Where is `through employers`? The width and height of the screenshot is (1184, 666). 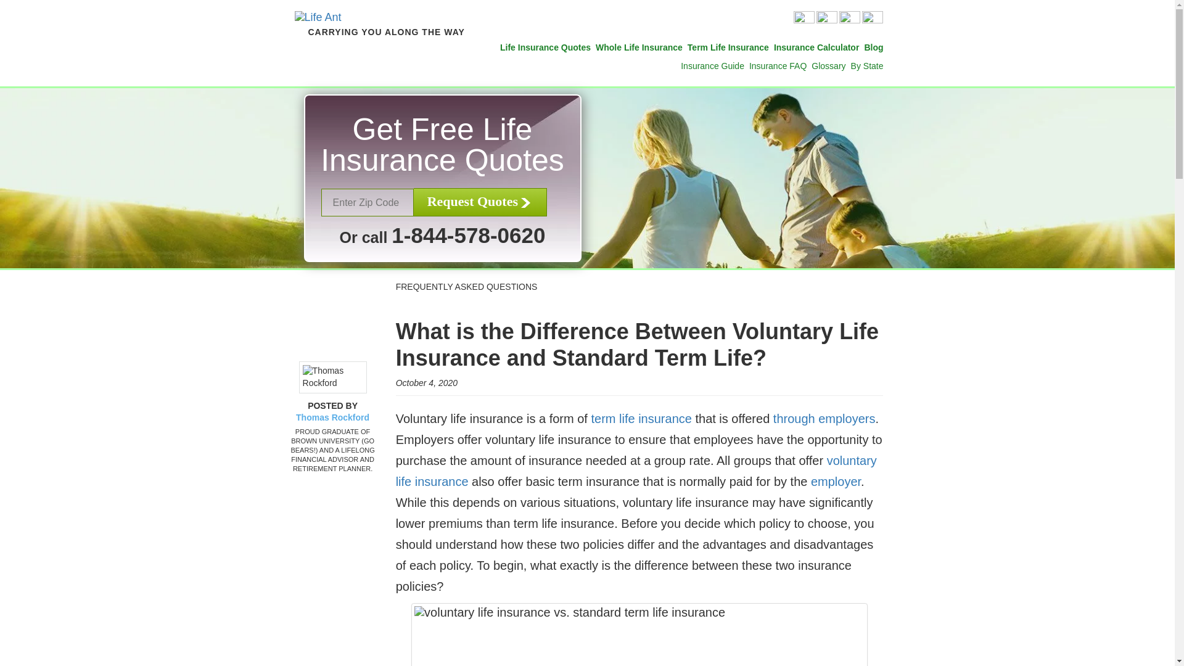
through employers is located at coordinates (824, 419).